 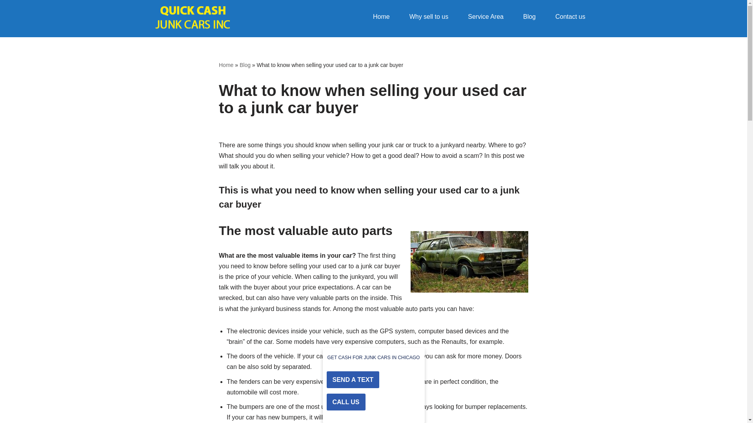 What do you see at coordinates (429, 16) in the screenshot?
I see `Why sell to us` at bounding box center [429, 16].